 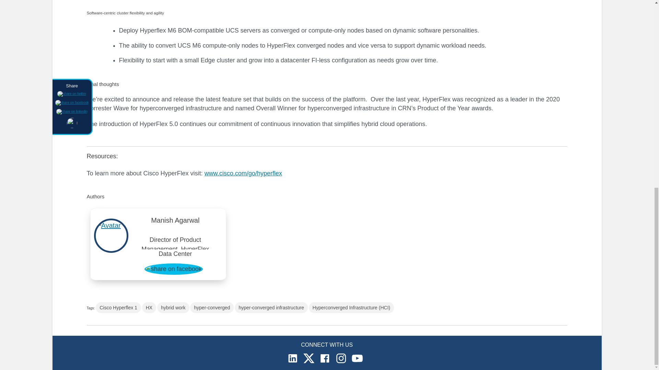 What do you see at coordinates (212, 308) in the screenshot?
I see `hyper-converged` at bounding box center [212, 308].